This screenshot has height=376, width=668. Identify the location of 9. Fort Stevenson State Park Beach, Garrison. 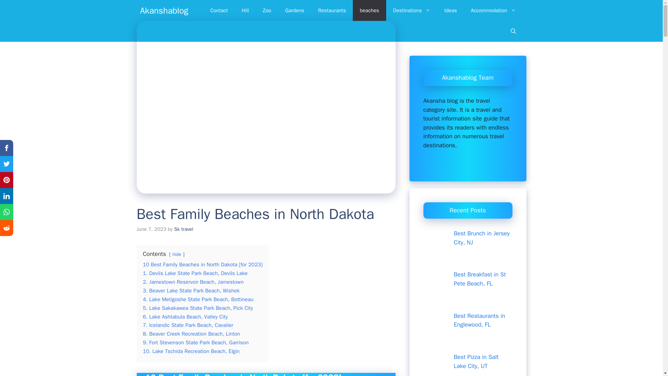
(196, 343).